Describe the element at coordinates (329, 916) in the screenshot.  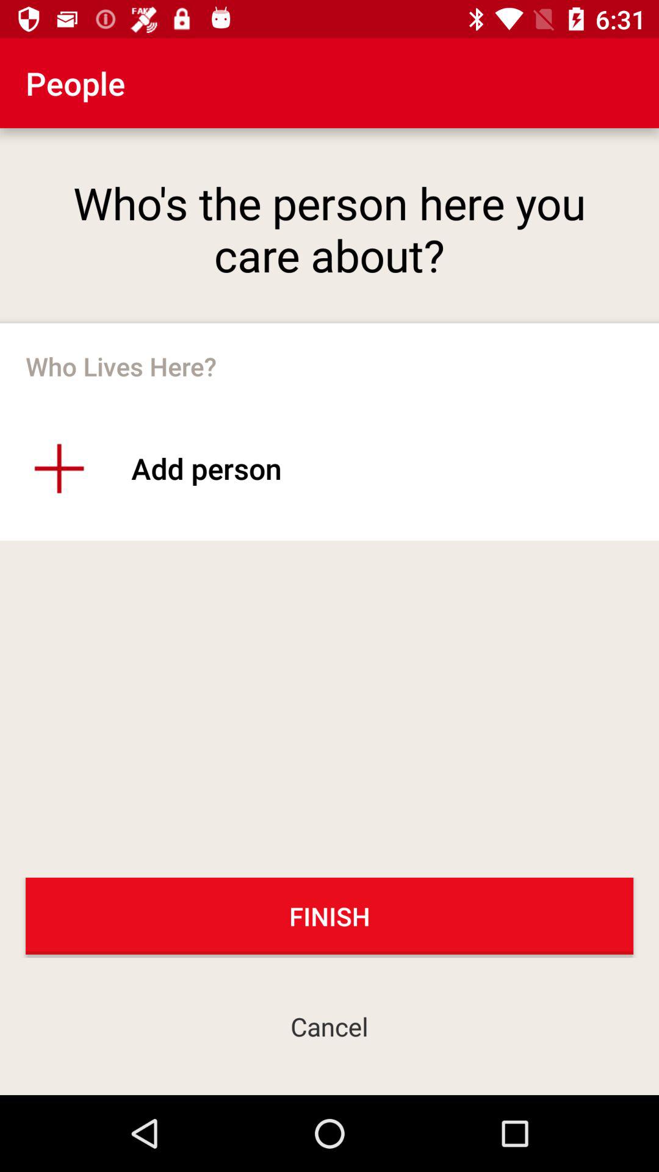
I see `tap icon above cancel icon` at that location.